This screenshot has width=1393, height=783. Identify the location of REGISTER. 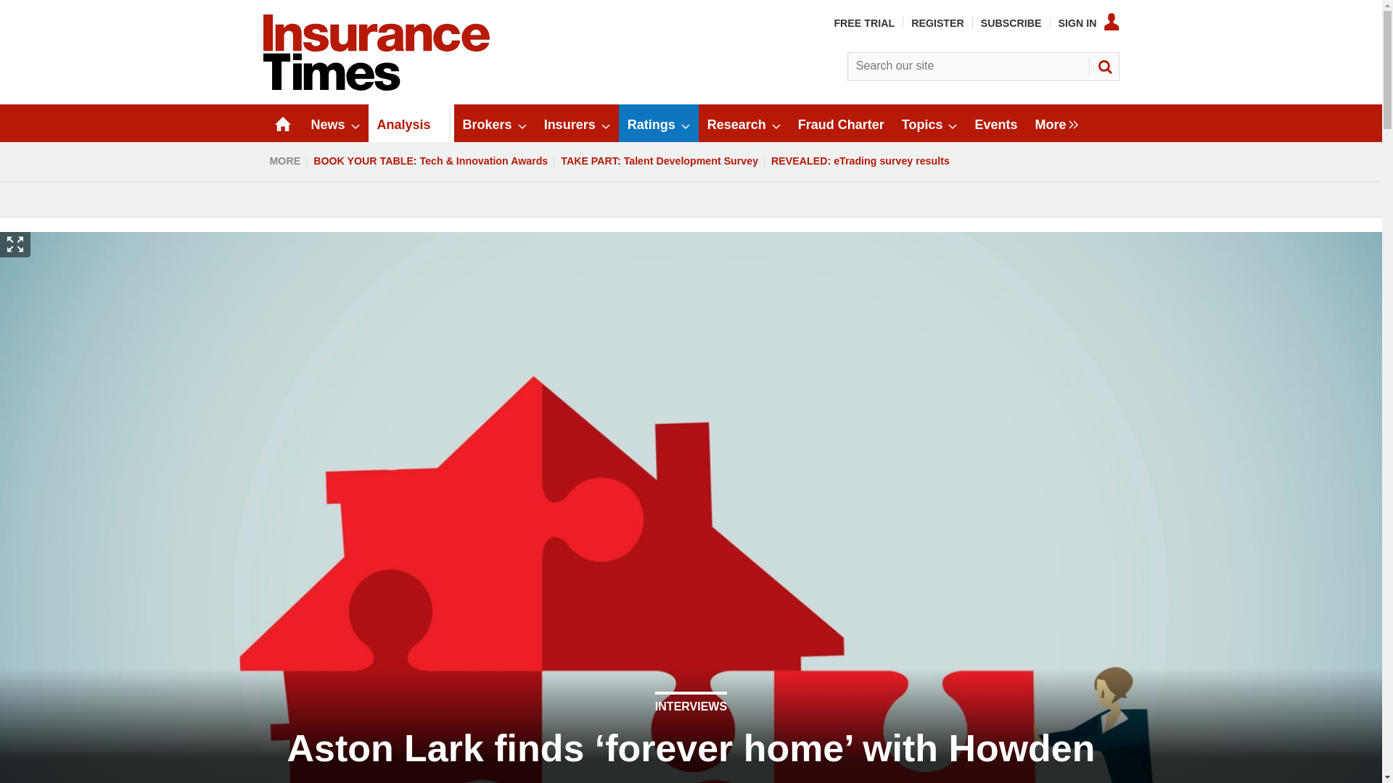
(937, 22).